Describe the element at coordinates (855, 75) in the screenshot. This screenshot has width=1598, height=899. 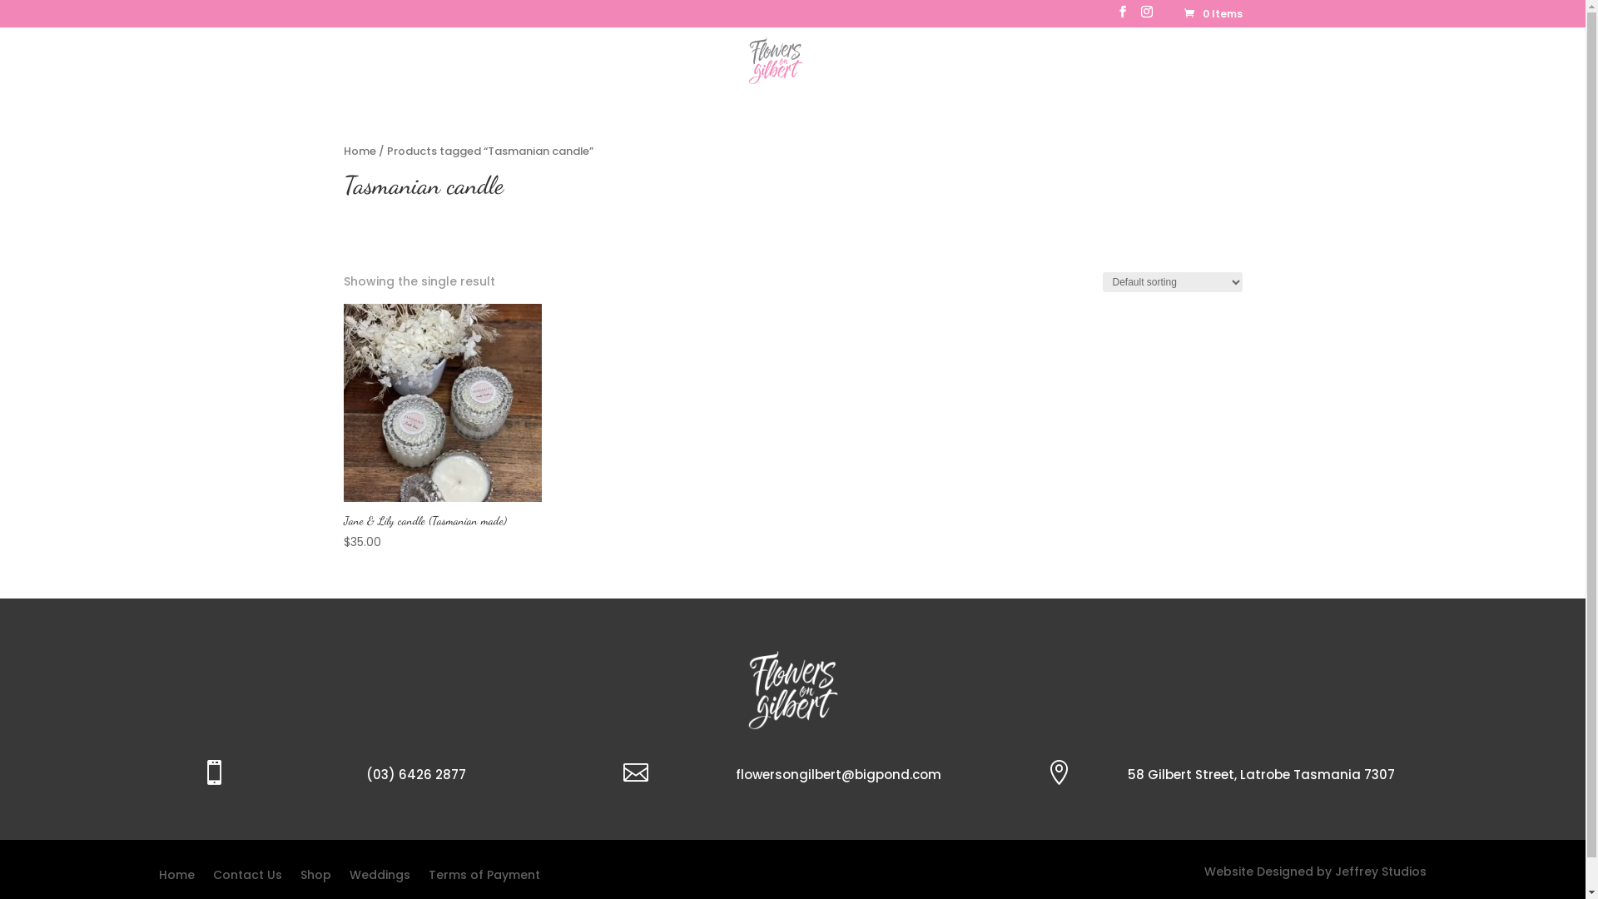
I see `Weddings` at that location.